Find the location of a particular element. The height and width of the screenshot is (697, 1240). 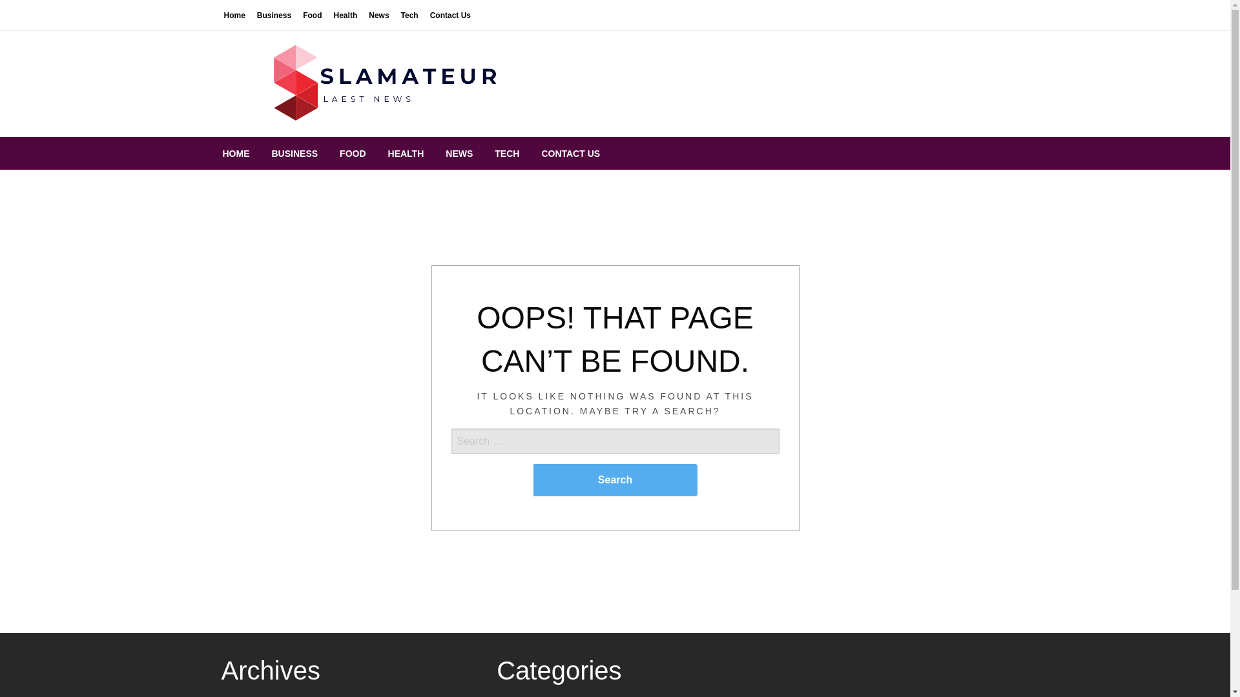

CONTACT US is located at coordinates (571, 154).